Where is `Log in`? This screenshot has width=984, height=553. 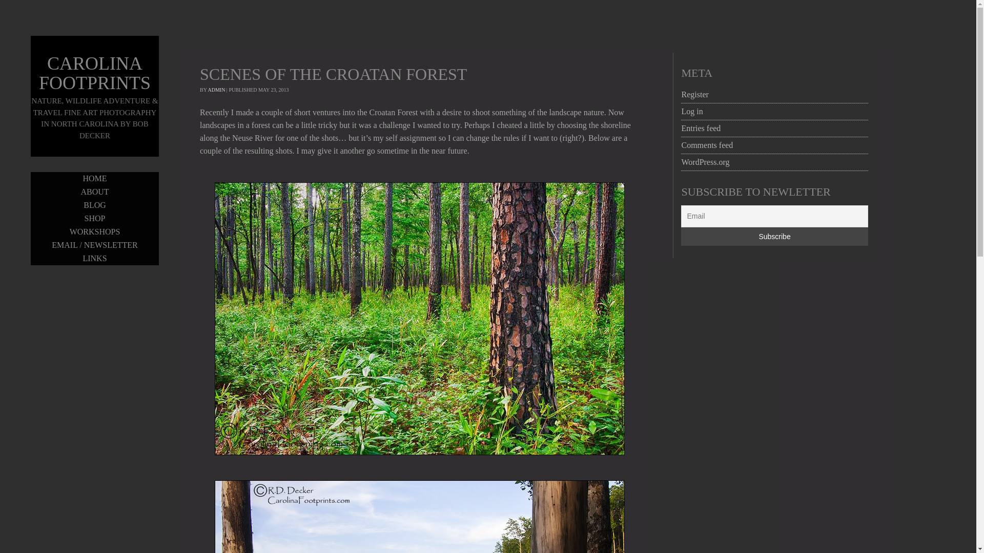
Log in is located at coordinates (691, 111).